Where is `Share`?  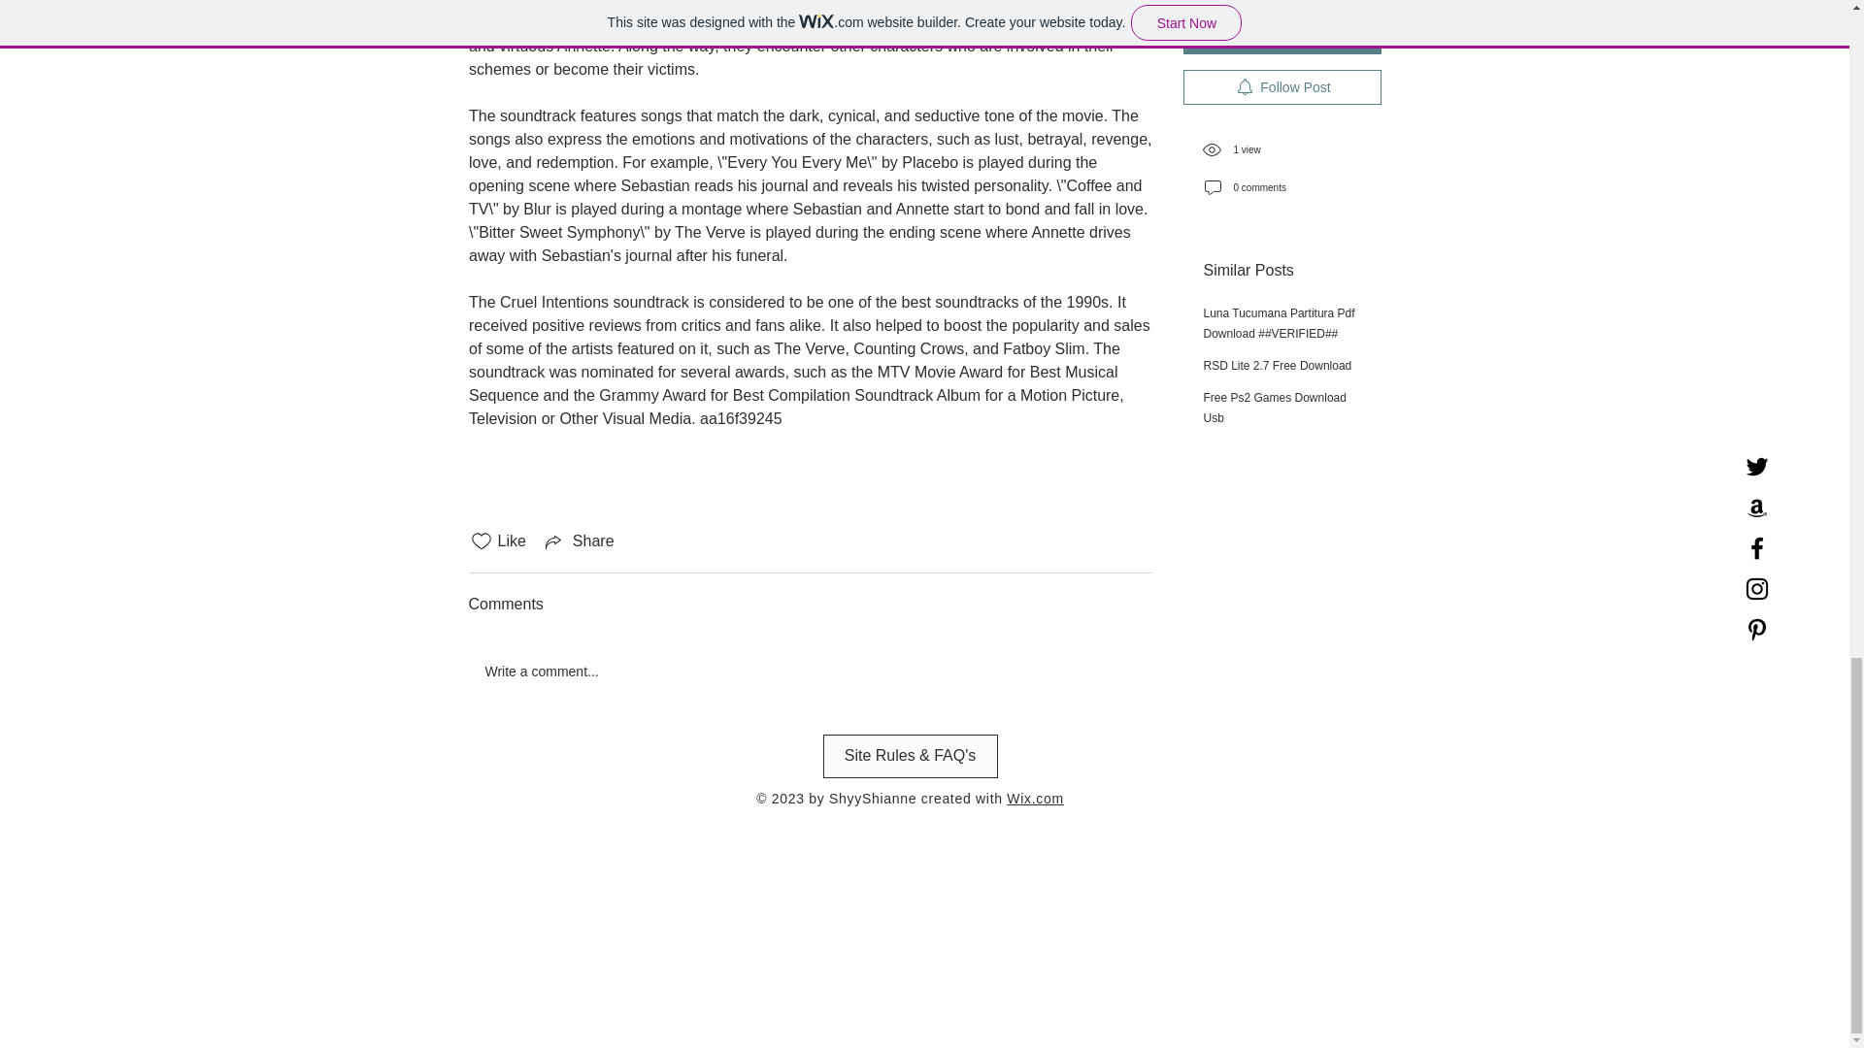
Share is located at coordinates (579, 541).